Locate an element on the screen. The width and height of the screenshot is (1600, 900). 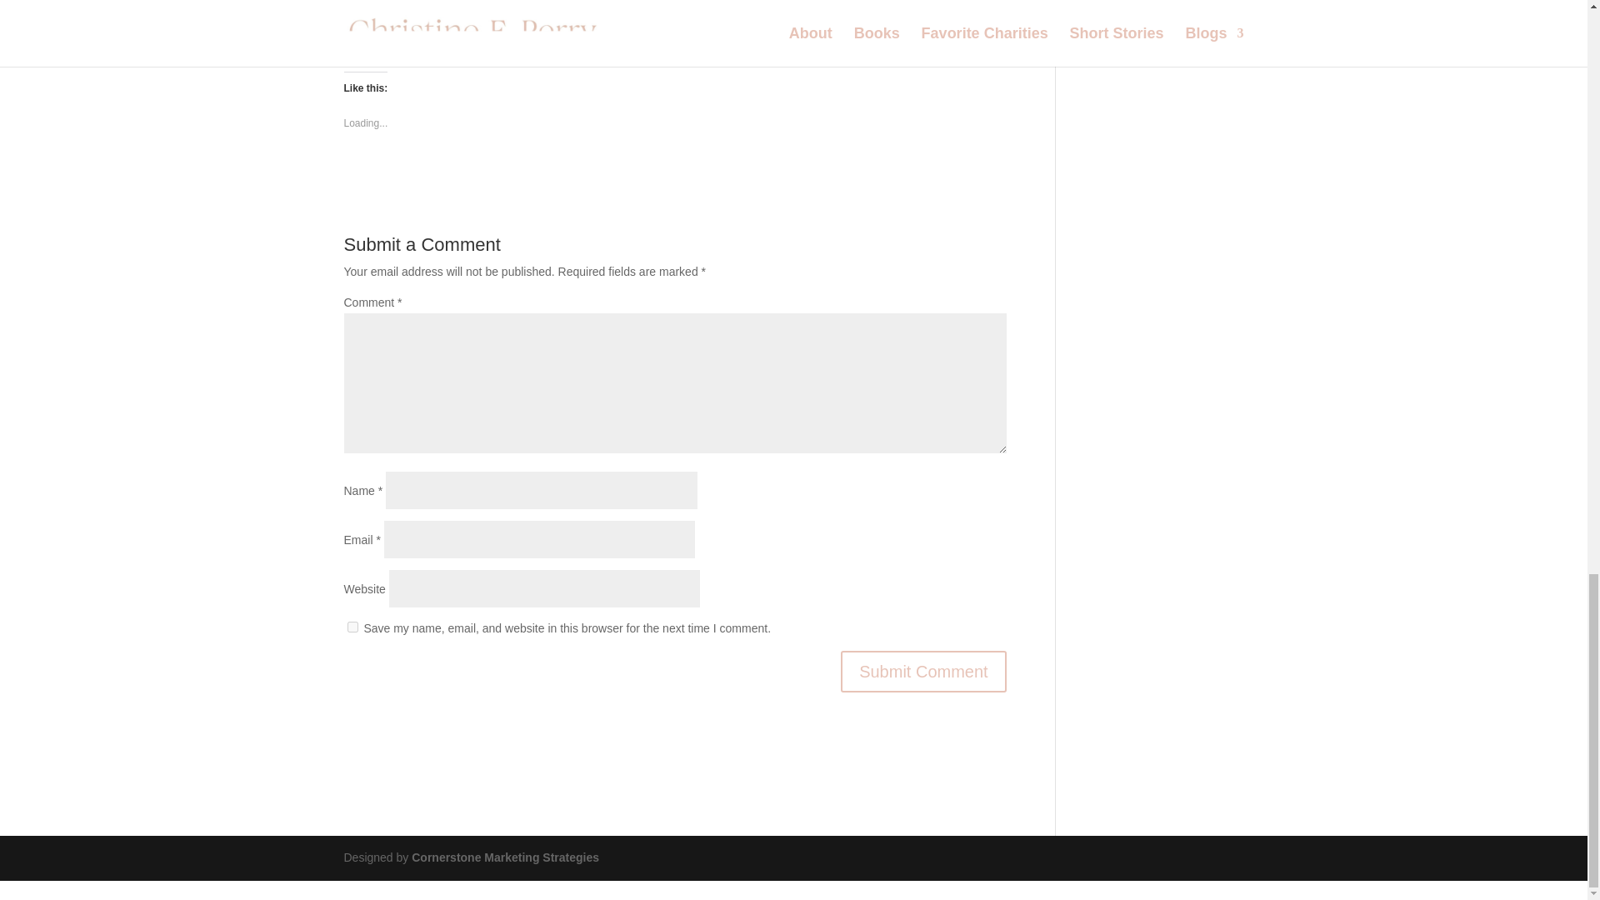
Click to share on X is located at coordinates (457, 37).